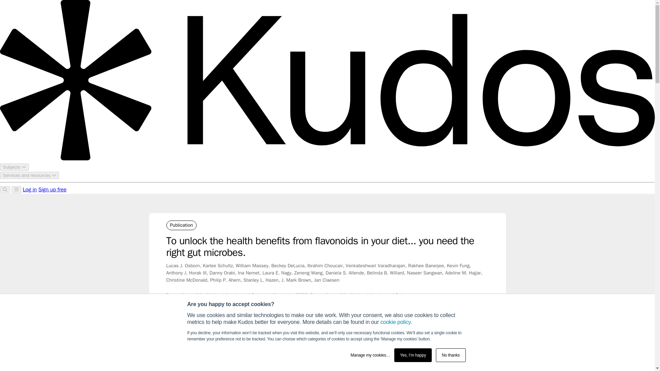 This screenshot has height=371, width=660. What do you see at coordinates (395, 322) in the screenshot?
I see `cookie policy` at bounding box center [395, 322].